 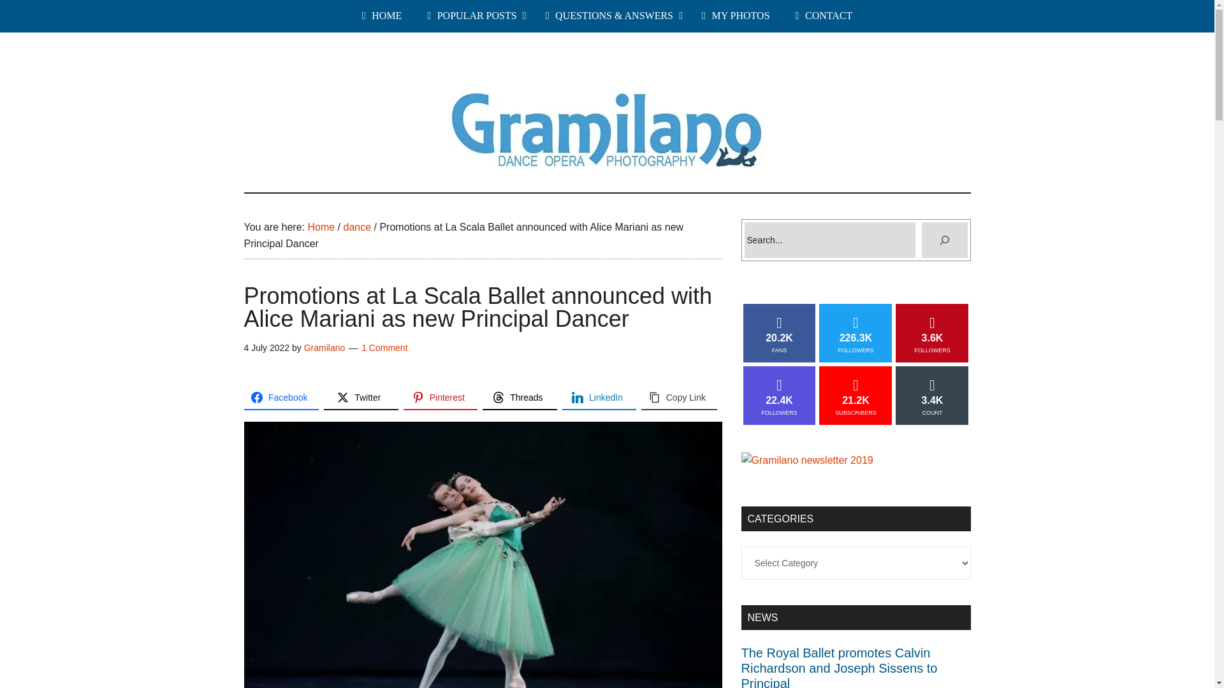 What do you see at coordinates (361, 398) in the screenshot?
I see `Share on Twitter` at bounding box center [361, 398].